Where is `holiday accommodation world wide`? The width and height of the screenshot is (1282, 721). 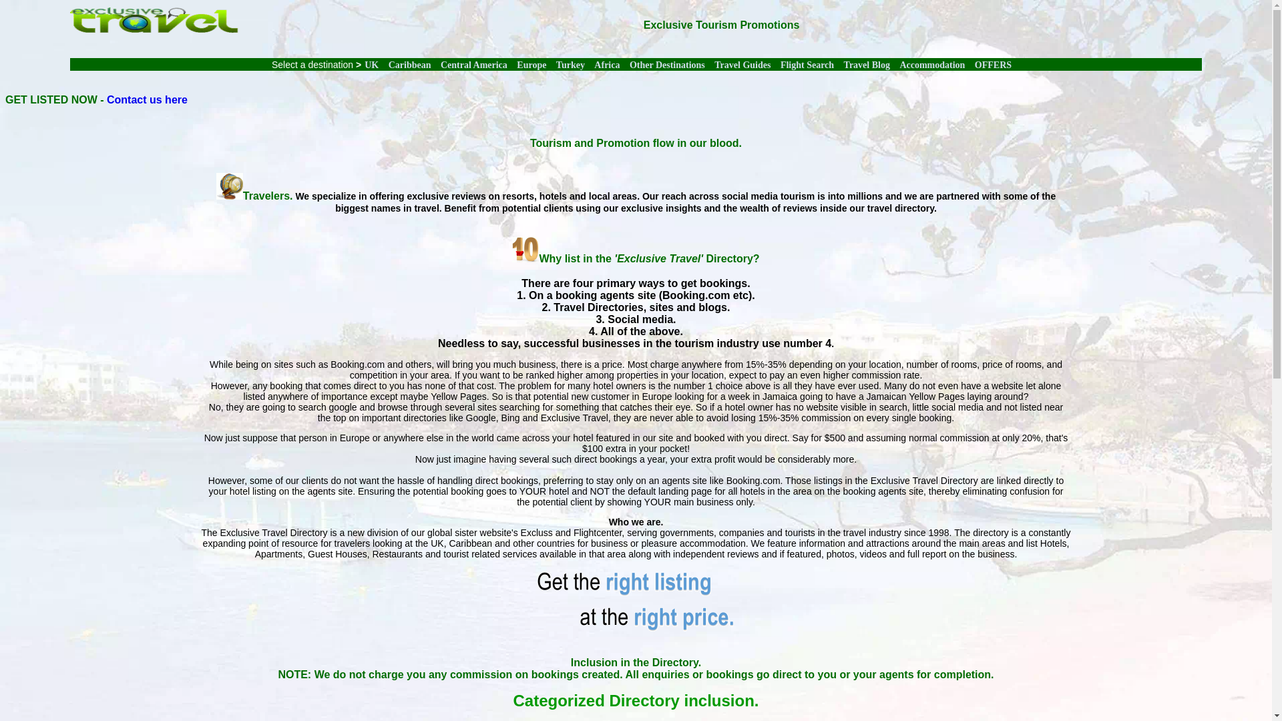
holiday accommodation world wide is located at coordinates (932, 64).